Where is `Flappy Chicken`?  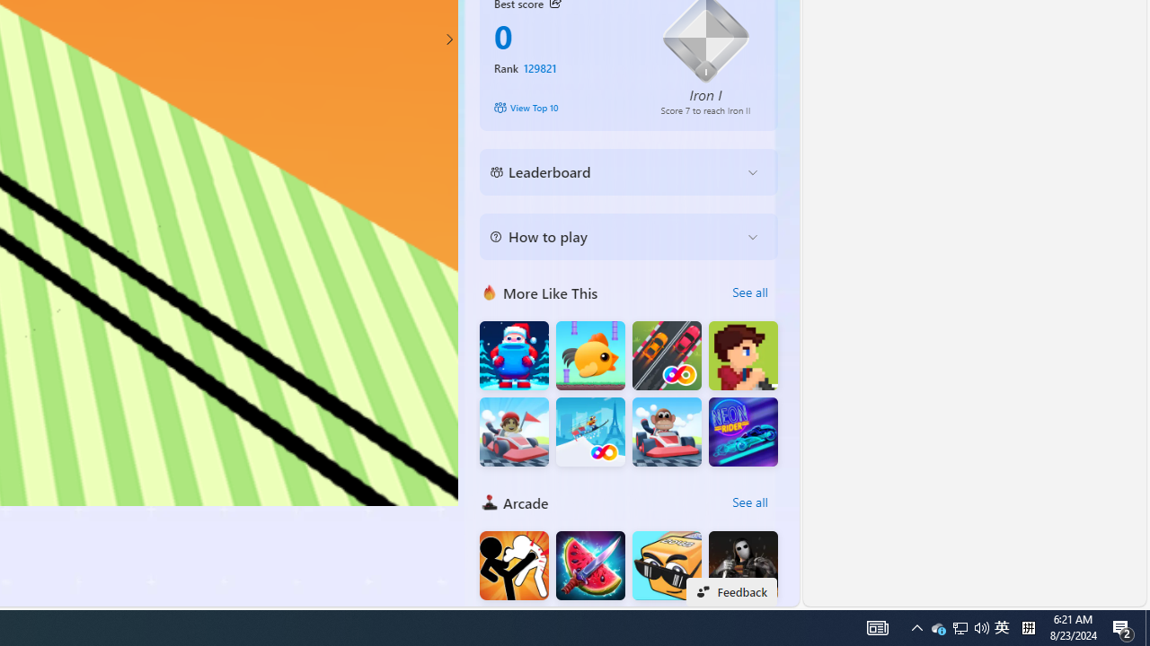
Flappy Chicken is located at coordinates (590, 355).